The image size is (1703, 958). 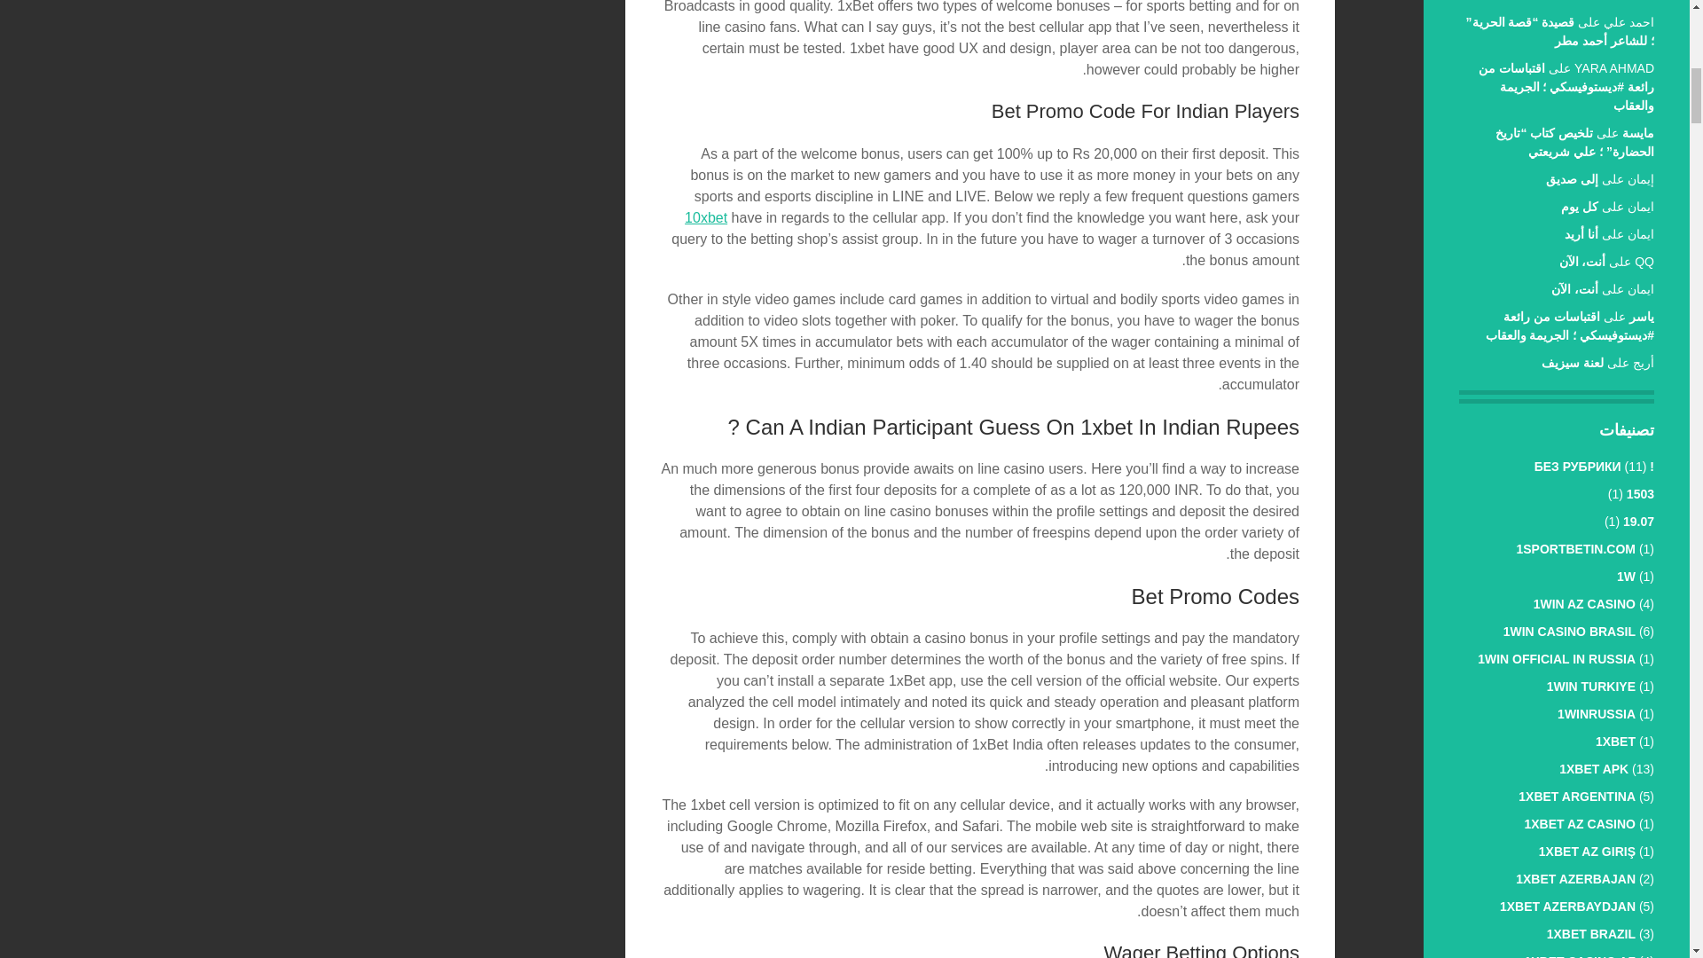 What do you see at coordinates (1637, 522) in the screenshot?
I see `19.07` at bounding box center [1637, 522].